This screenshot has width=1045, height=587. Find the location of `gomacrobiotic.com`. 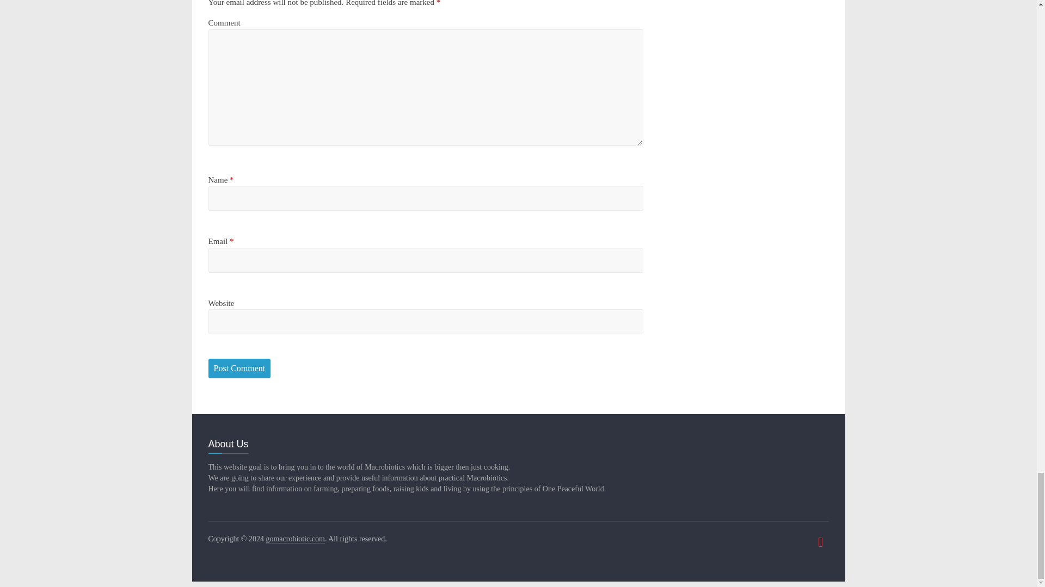

gomacrobiotic.com is located at coordinates (294, 539).